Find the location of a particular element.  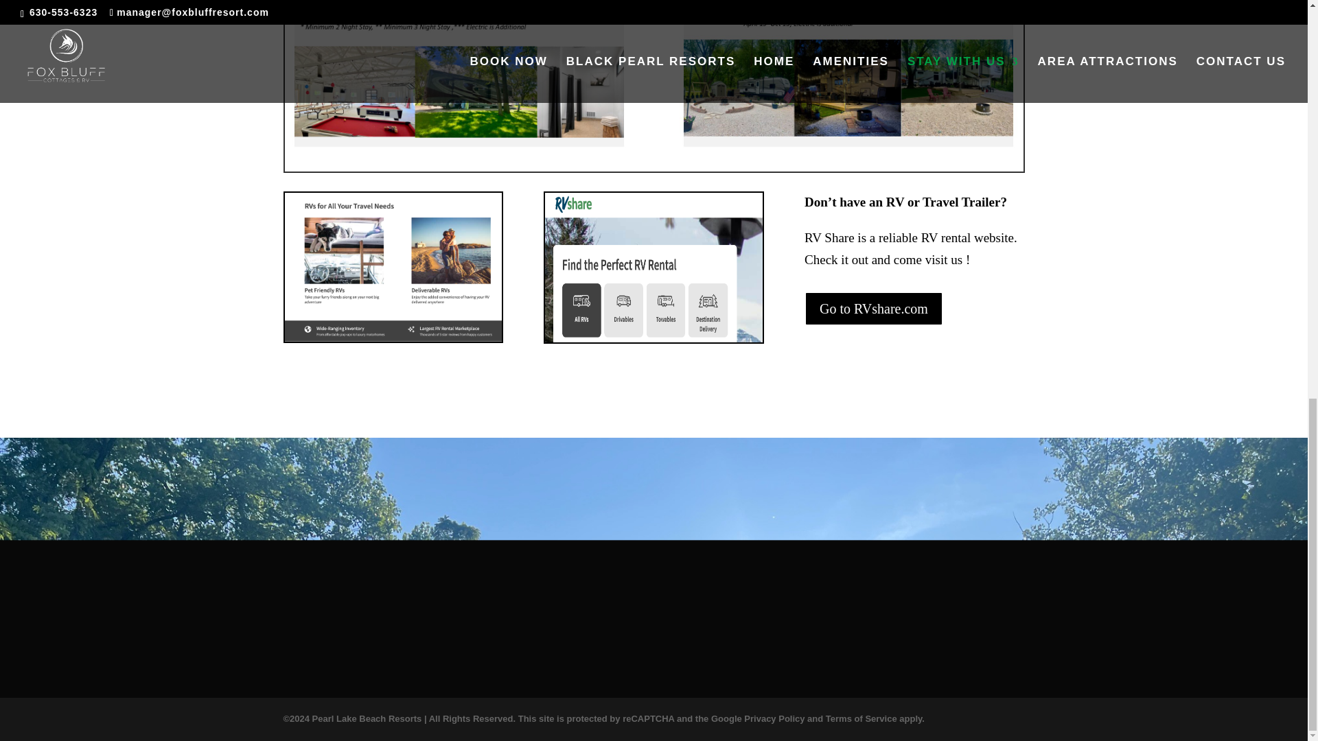

Screenshot 2024-02-26 at 3.57.03 PM is located at coordinates (393, 266).